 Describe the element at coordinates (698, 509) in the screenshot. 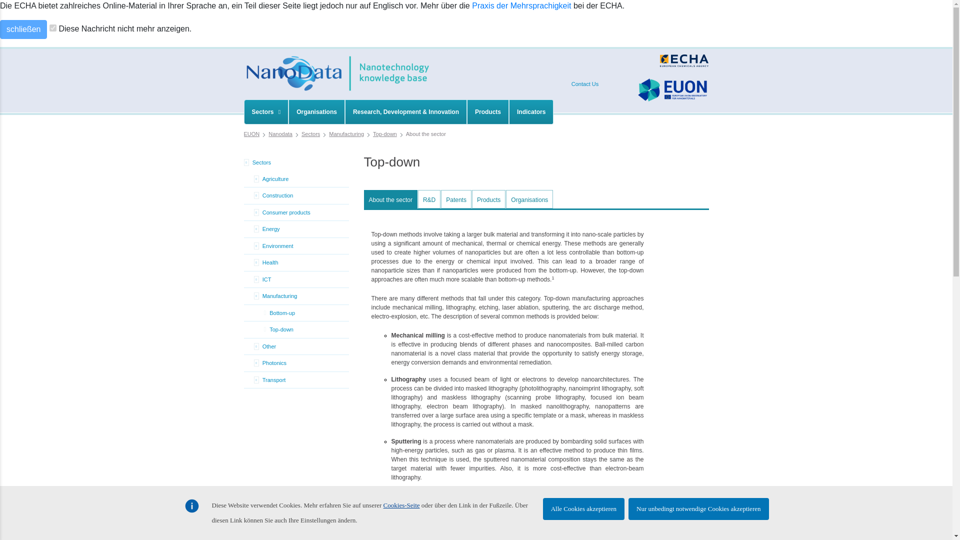

I see `Nur unbedingt notwendige Cookies akzeptieren` at that location.